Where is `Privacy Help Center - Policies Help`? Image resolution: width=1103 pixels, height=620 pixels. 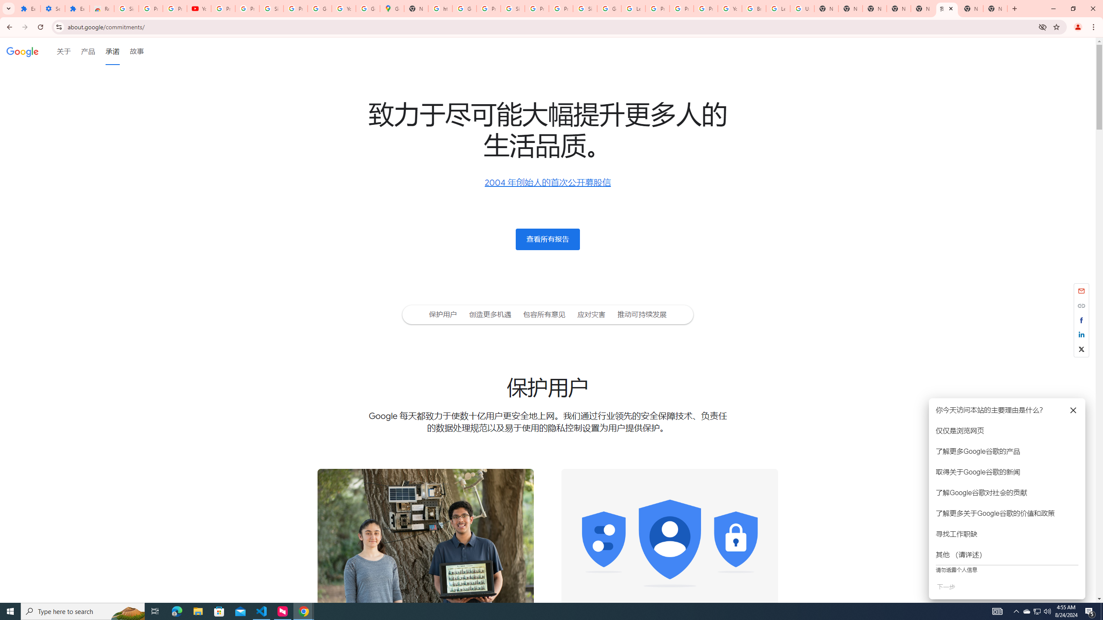
Privacy Help Center - Policies Help is located at coordinates (657, 9).